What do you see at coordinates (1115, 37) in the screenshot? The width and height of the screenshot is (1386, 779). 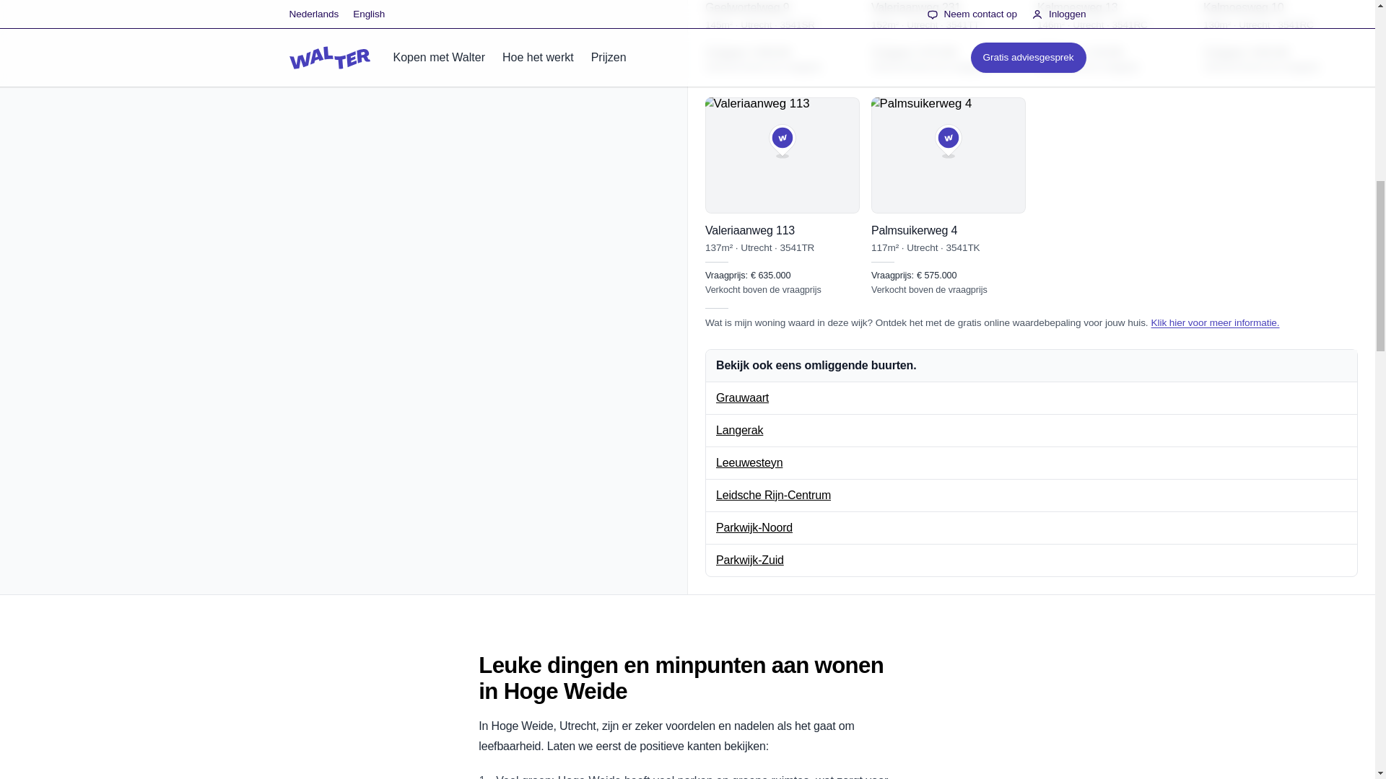 I see `Kalmoesweg 13, Utrecht` at bounding box center [1115, 37].